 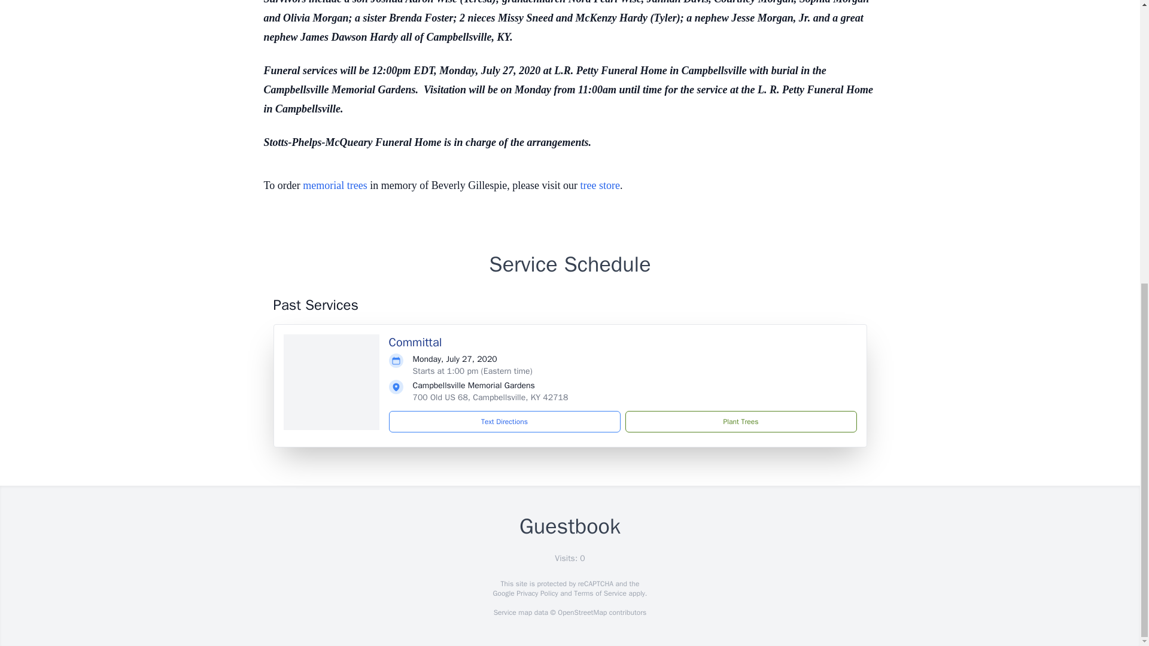 I want to click on memorial trees, so click(x=335, y=185).